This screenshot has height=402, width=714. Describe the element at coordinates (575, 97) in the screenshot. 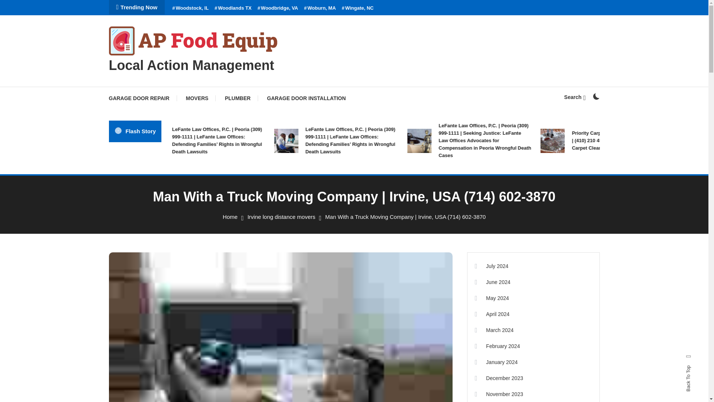

I see `Search` at that location.